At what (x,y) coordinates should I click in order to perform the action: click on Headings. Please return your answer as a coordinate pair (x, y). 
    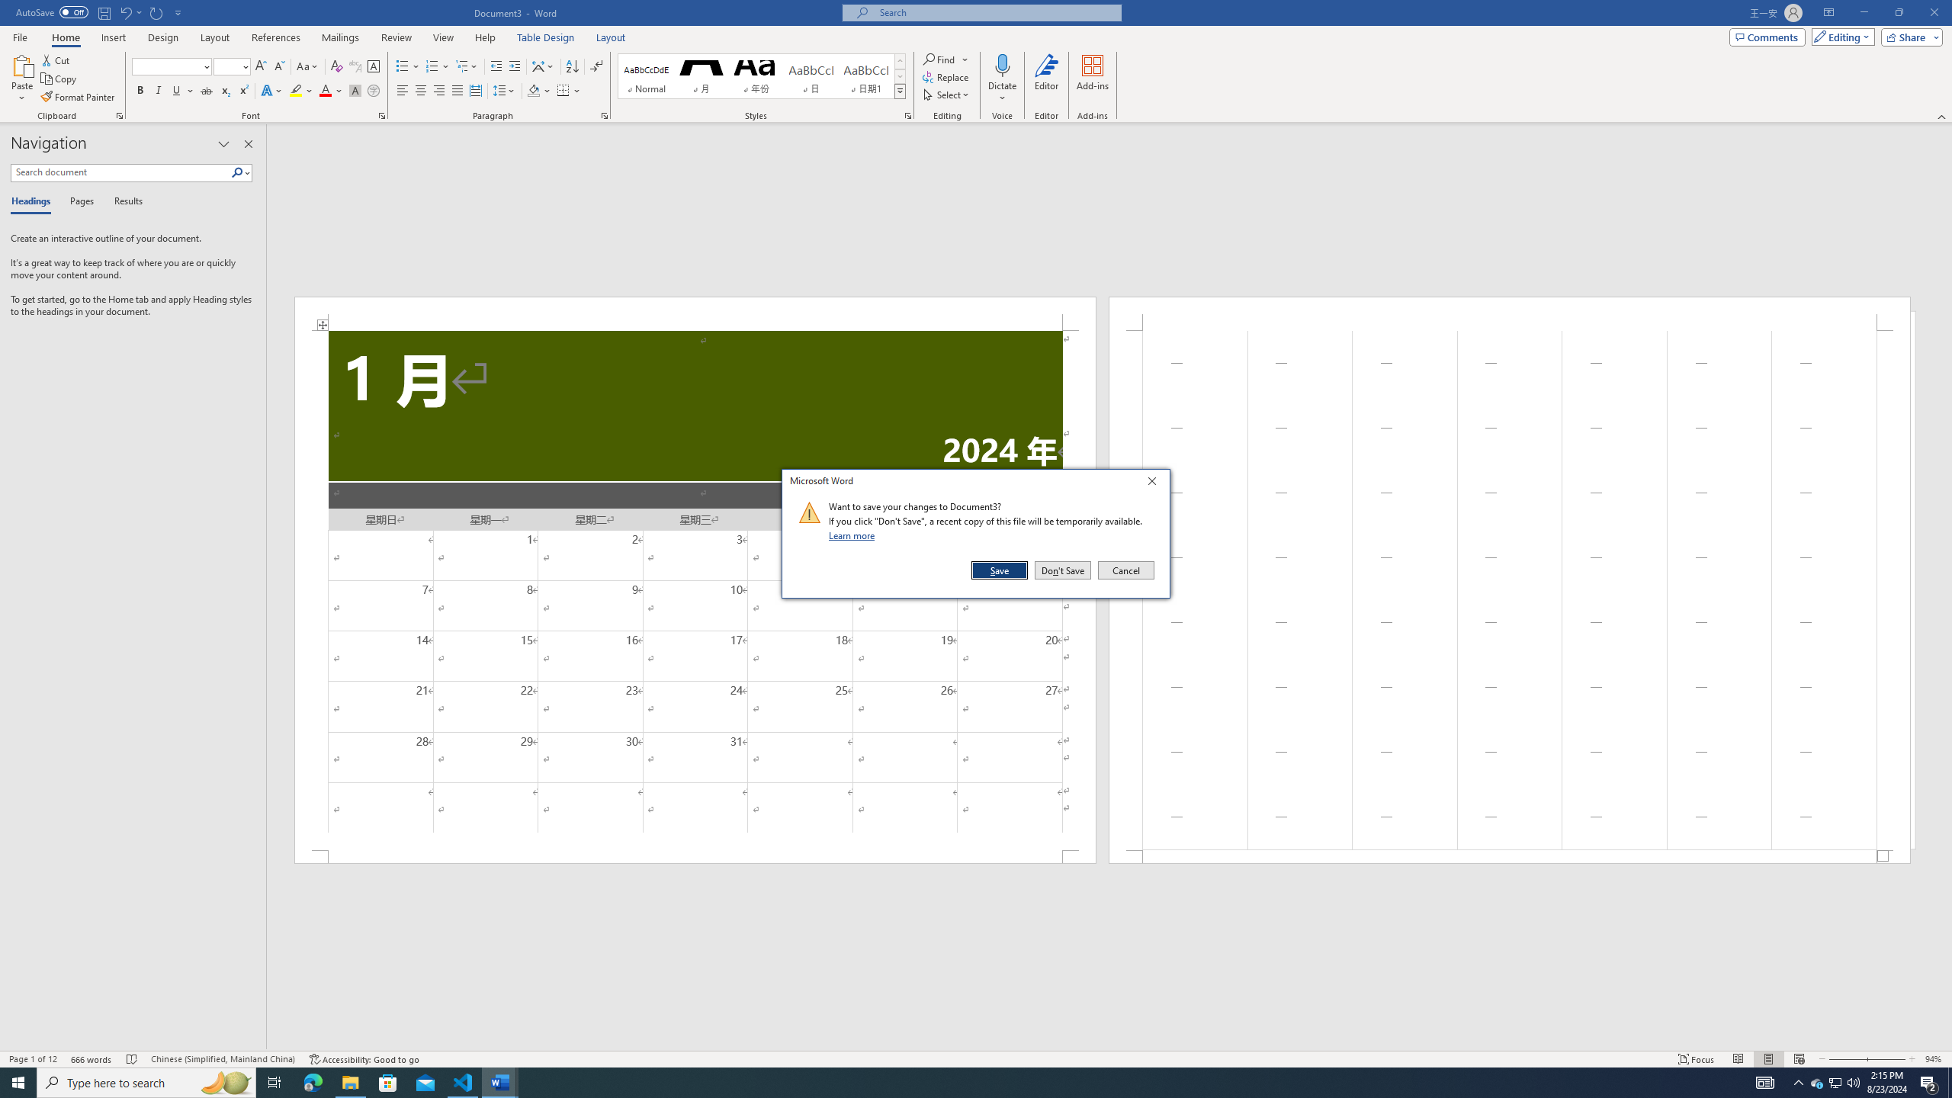
    Looking at the image, I should click on (34, 202).